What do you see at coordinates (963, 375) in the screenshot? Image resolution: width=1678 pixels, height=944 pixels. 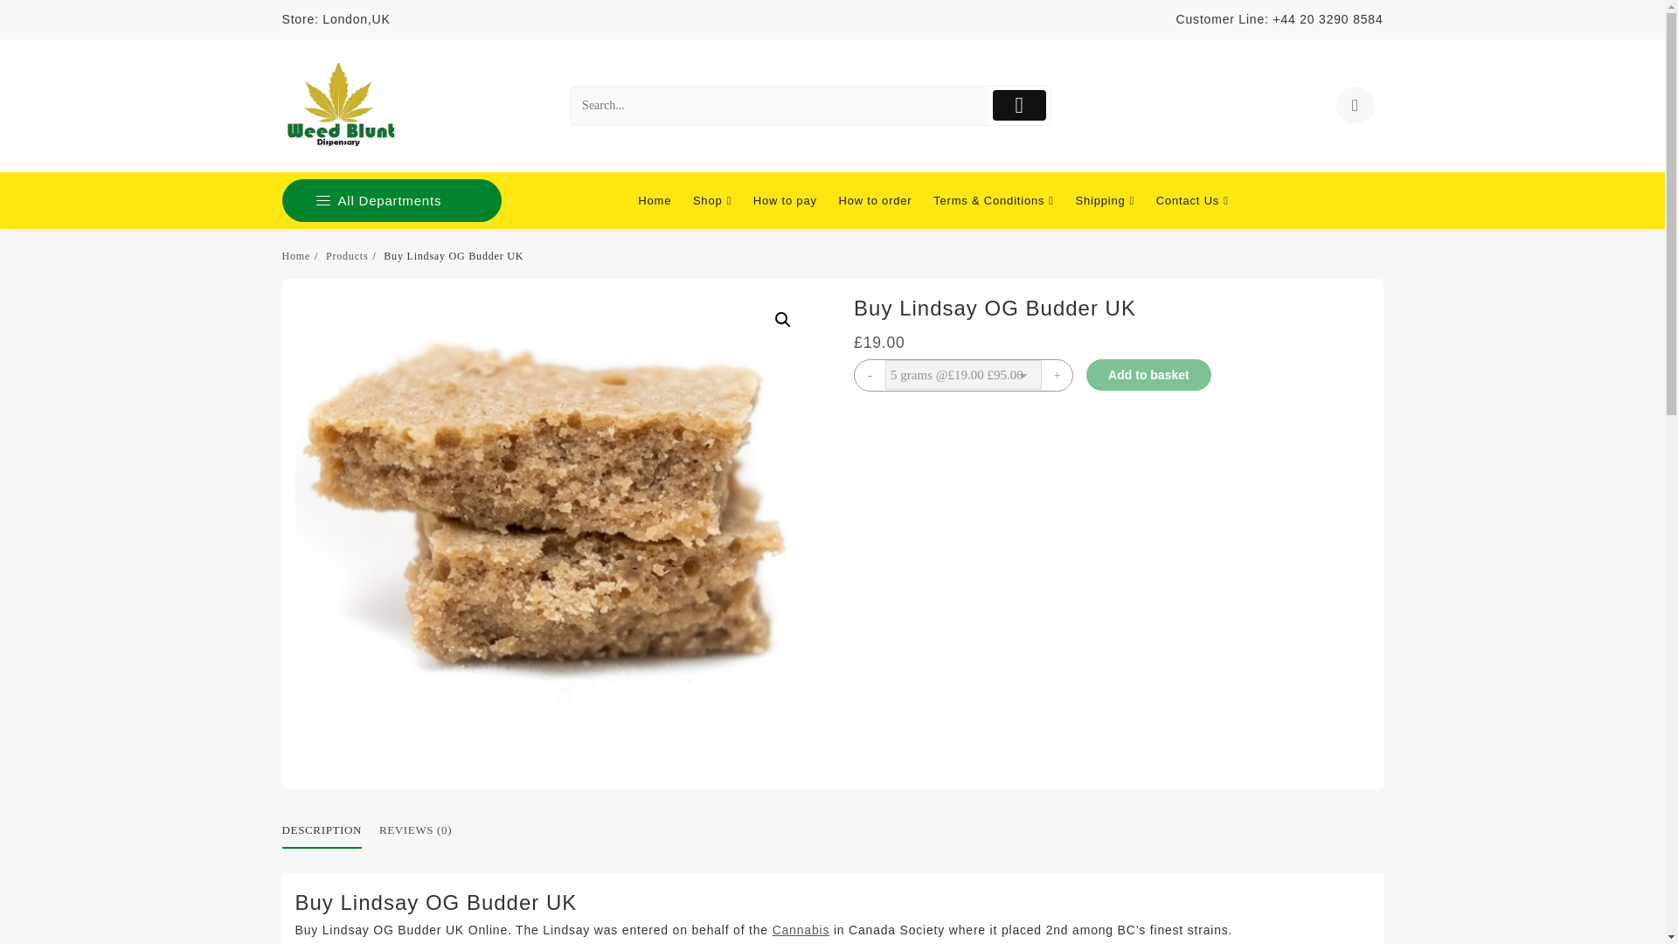 I see `Qty` at bounding box center [963, 375].